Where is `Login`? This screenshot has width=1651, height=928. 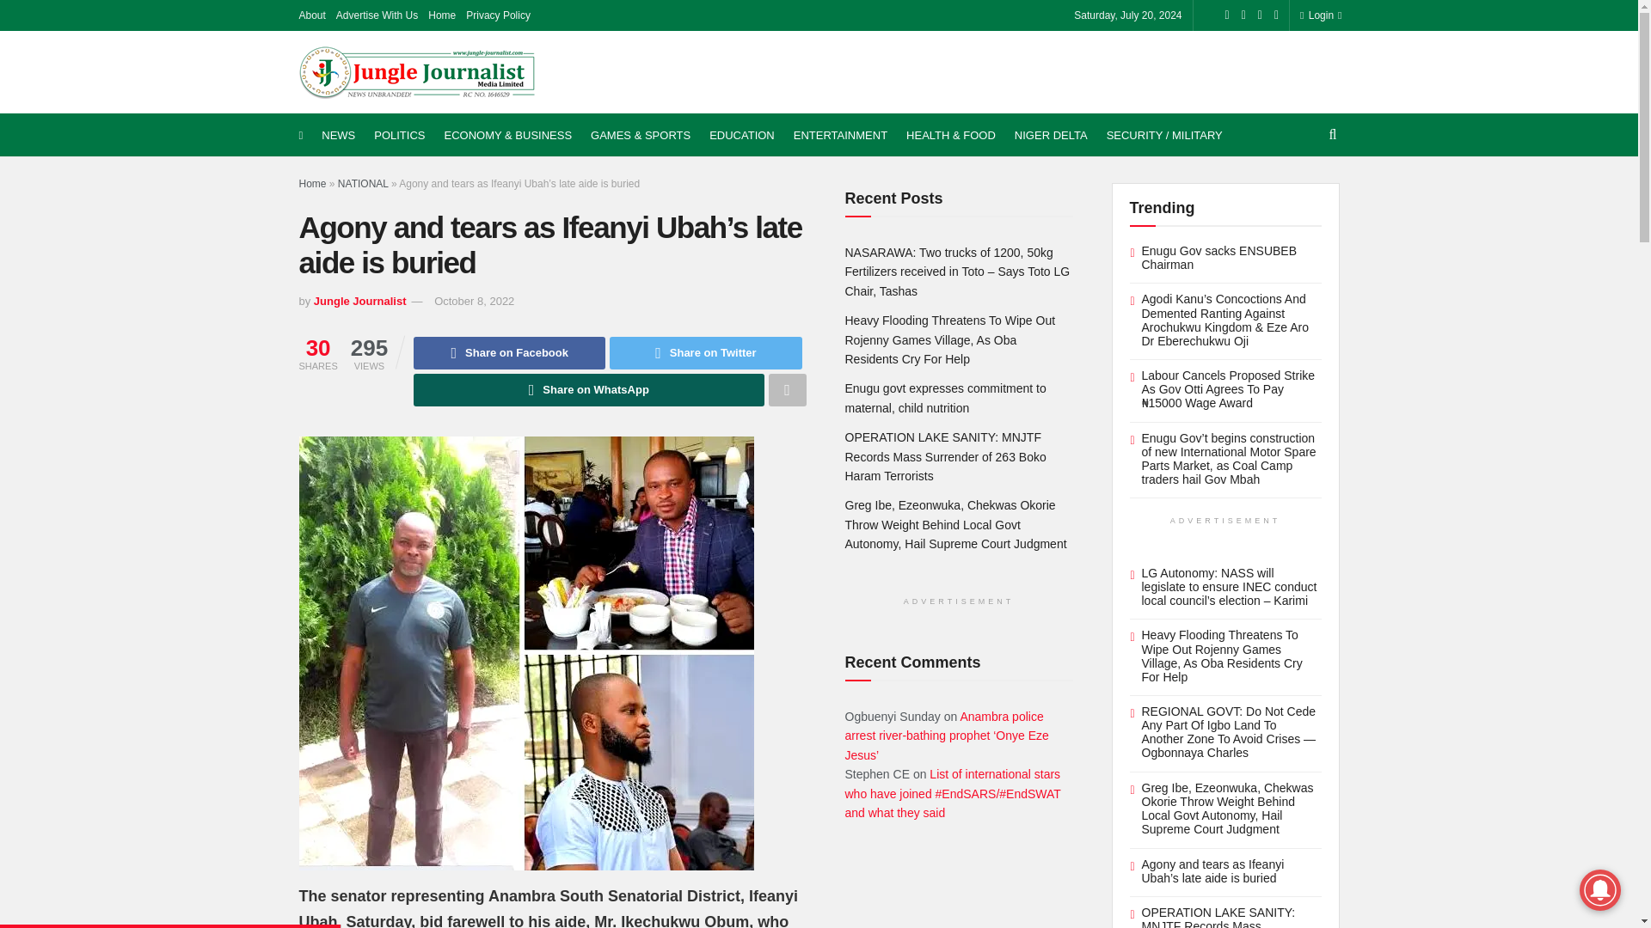 Login is located at coordinates (1317, 15).